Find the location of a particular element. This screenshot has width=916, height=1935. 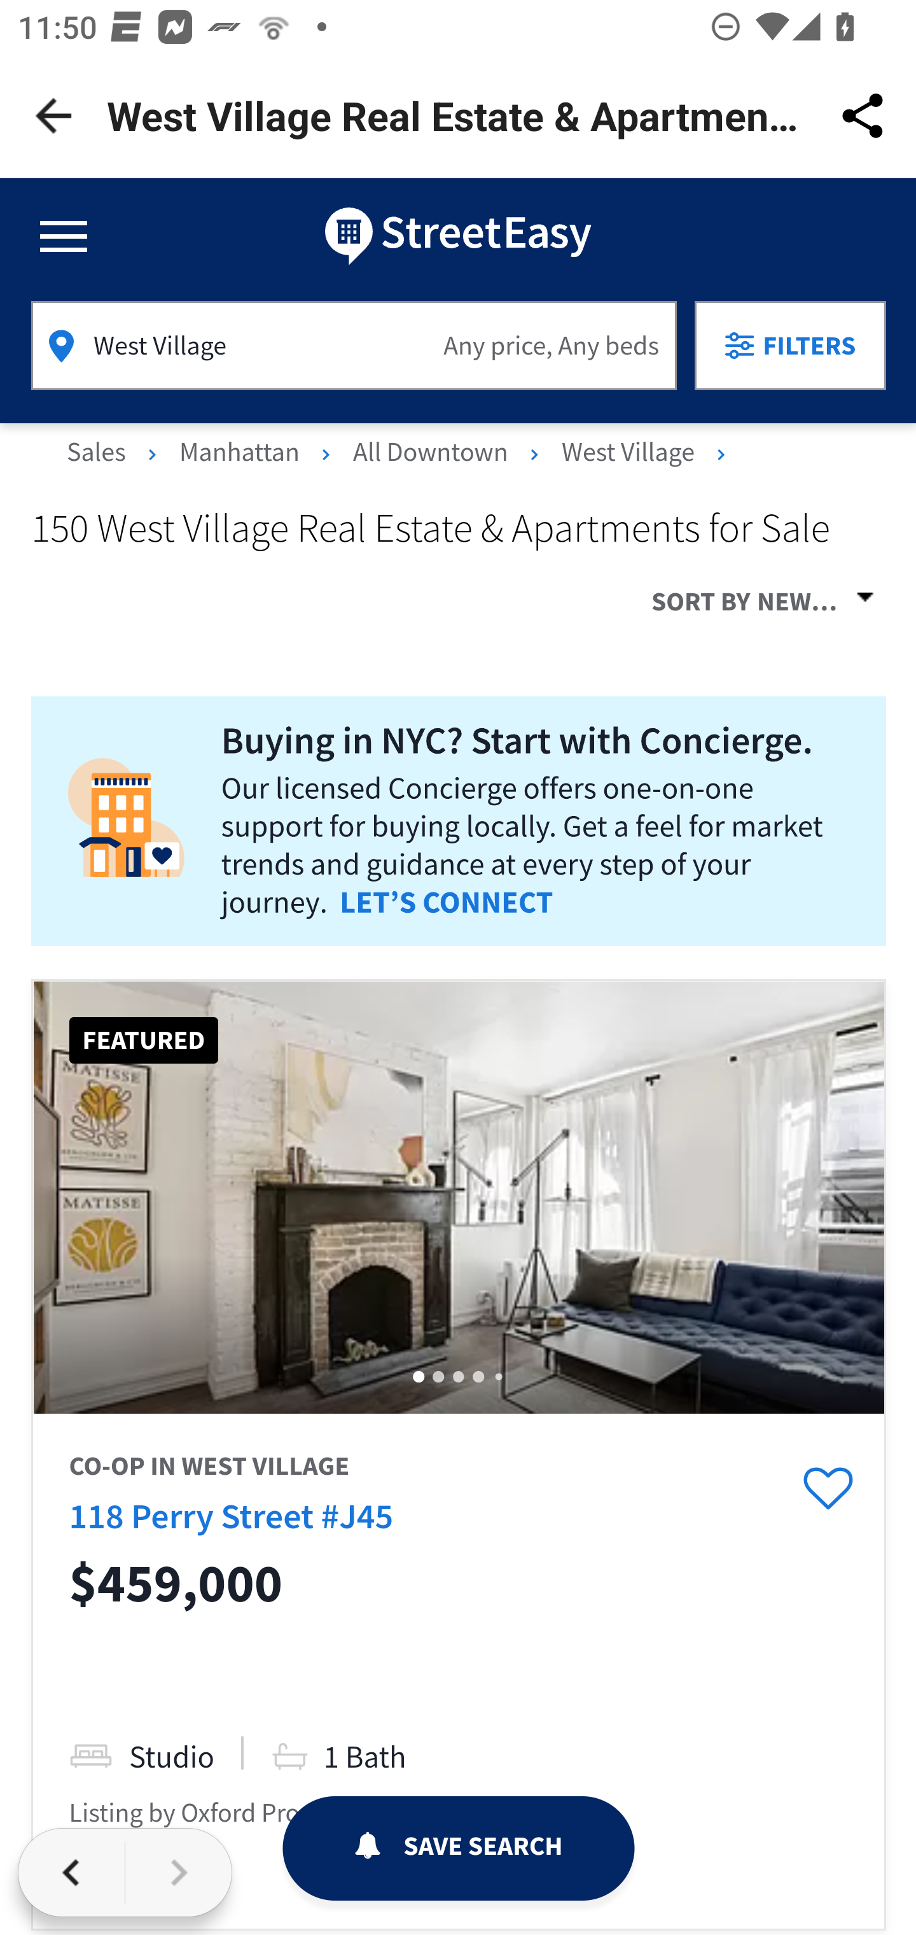

SAVE SEARCH  SAVE SEARCH is located at coordinates (458, 1848).